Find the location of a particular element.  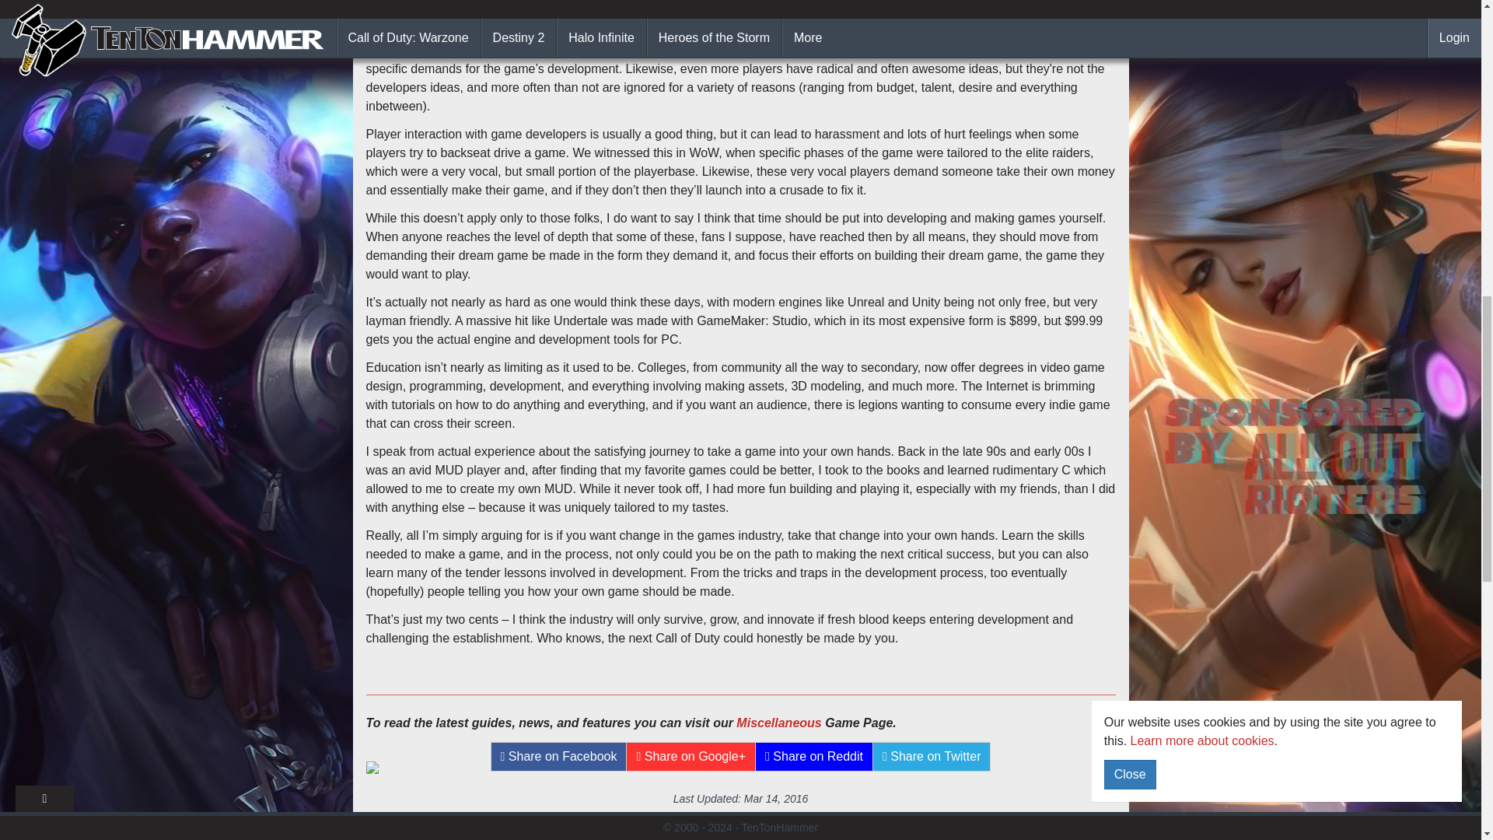

Miscellaneous is located at coordinates (778, 723).